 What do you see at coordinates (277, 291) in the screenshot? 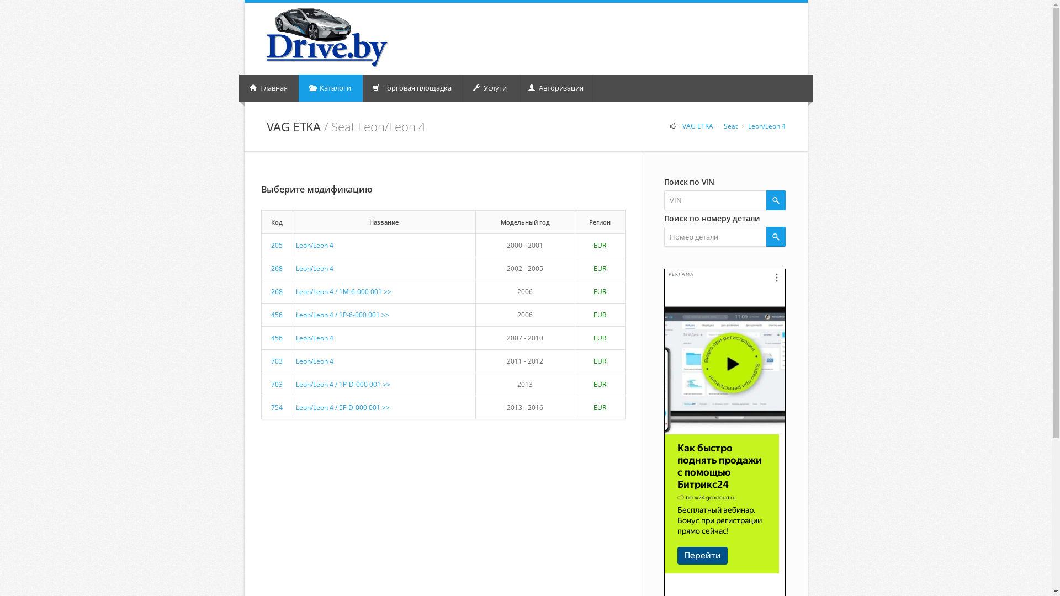
I see `268` at bounding box center [277, 291].